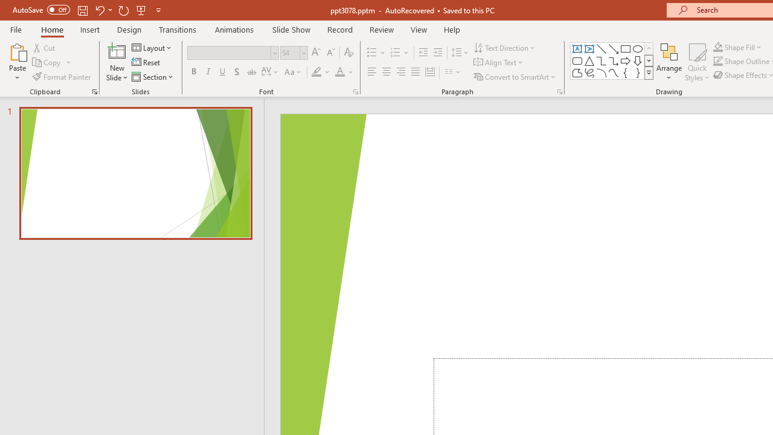 Image resolution: width=773 pixels, height=435 pixels. What do you see at coordinates (178, 29) in the screenshot?
I see `Transitions` at bounding box center [178, 29].